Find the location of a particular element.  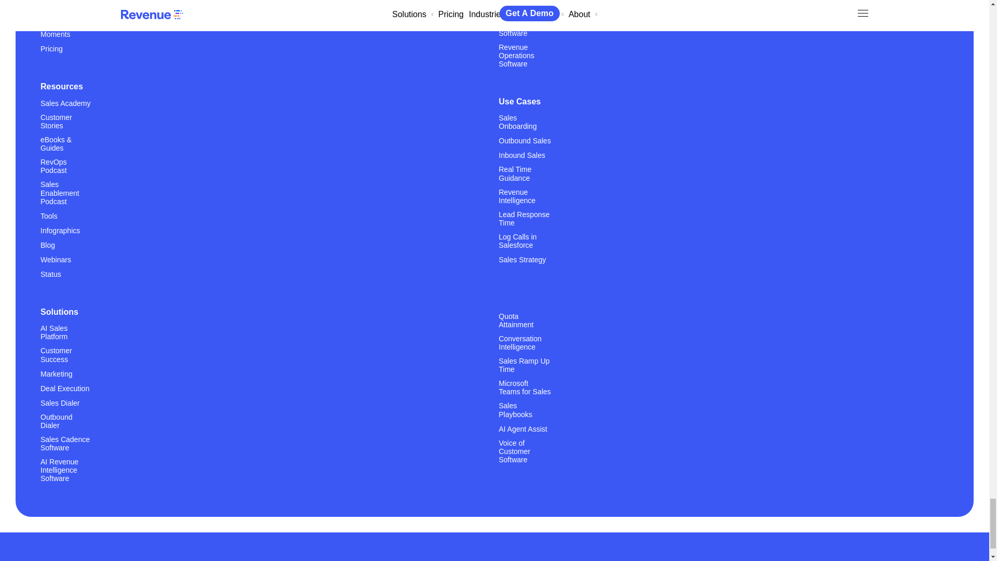

CallerDNA is located at coordinates (58, 20).